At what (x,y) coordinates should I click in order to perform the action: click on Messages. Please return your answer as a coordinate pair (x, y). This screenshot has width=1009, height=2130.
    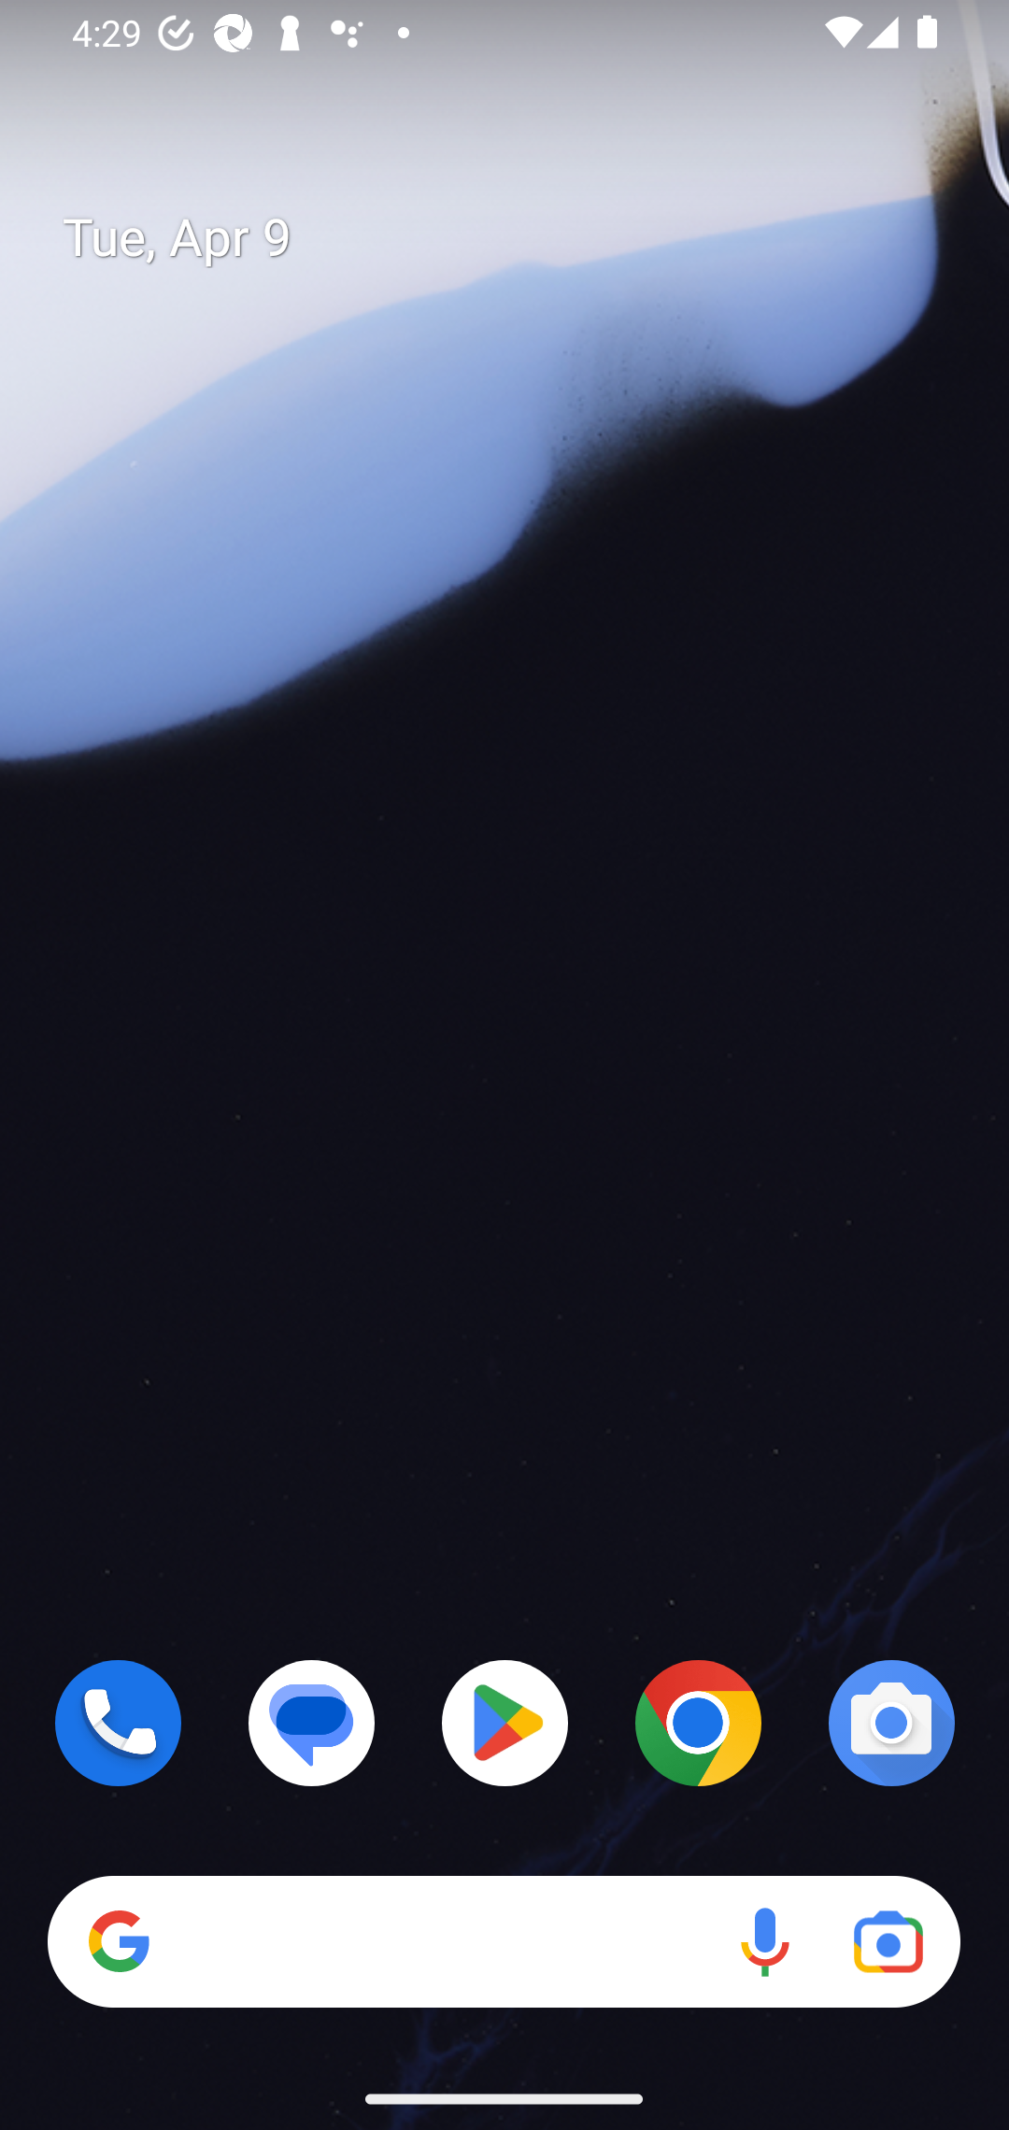
    Looking at the image, I should click on (312, 1723).